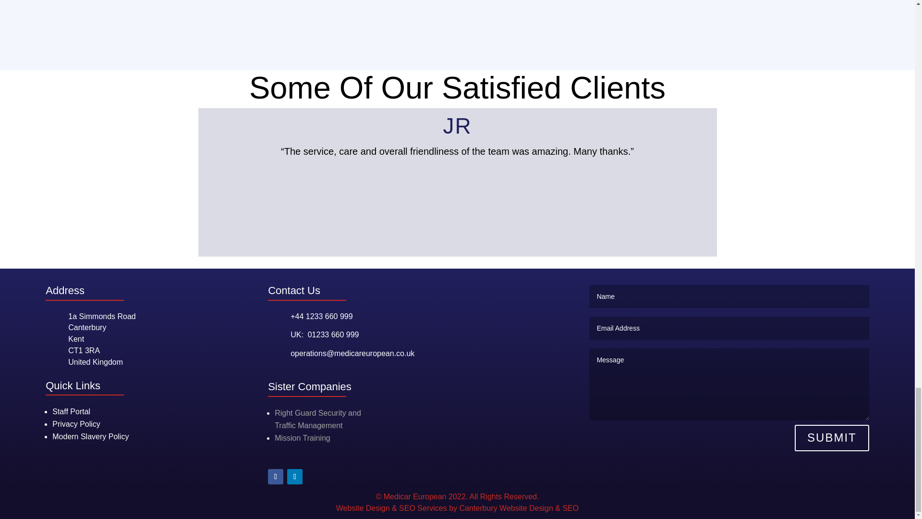 The width and height of the screenshot is (922, 519). What do you see at coordinates (90, 436) in the screenshot?
I see `Modern Slavery Policy` at bounding box center [90, 436].